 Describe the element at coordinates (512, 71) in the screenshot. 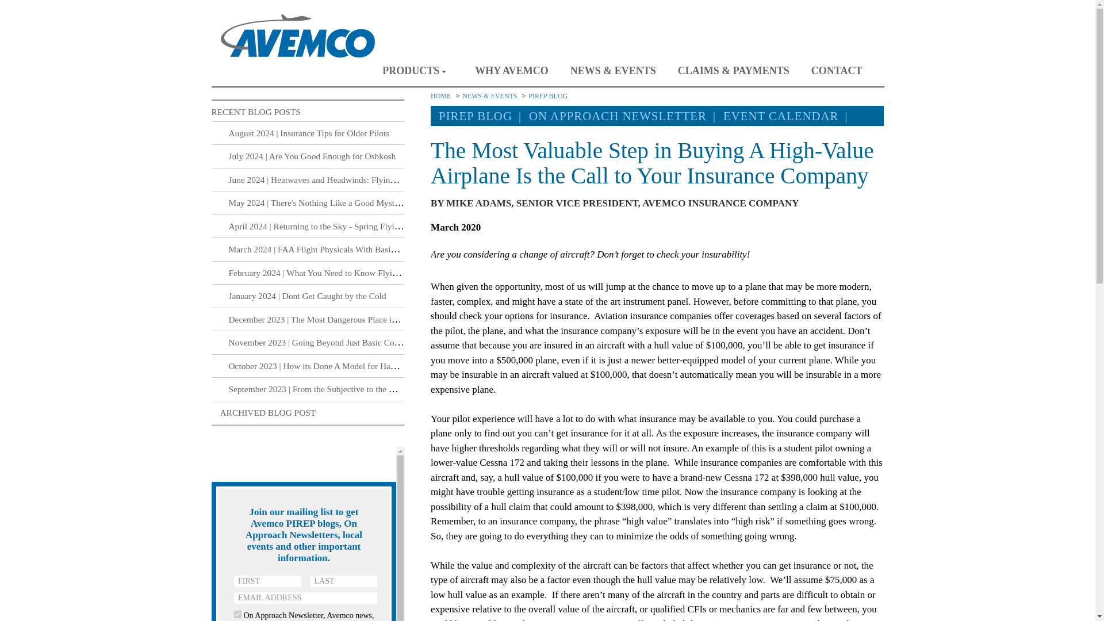

I see `WHY AVEMCO` at that location.